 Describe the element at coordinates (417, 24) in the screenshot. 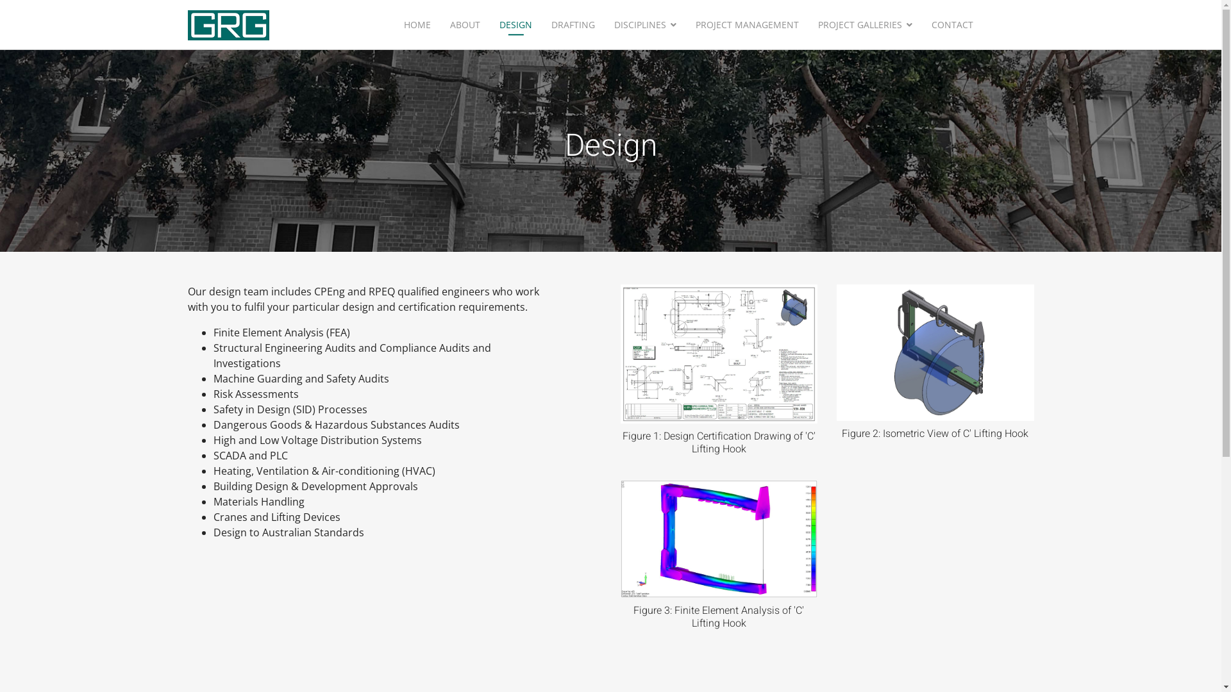

I see `HOME` at that location.